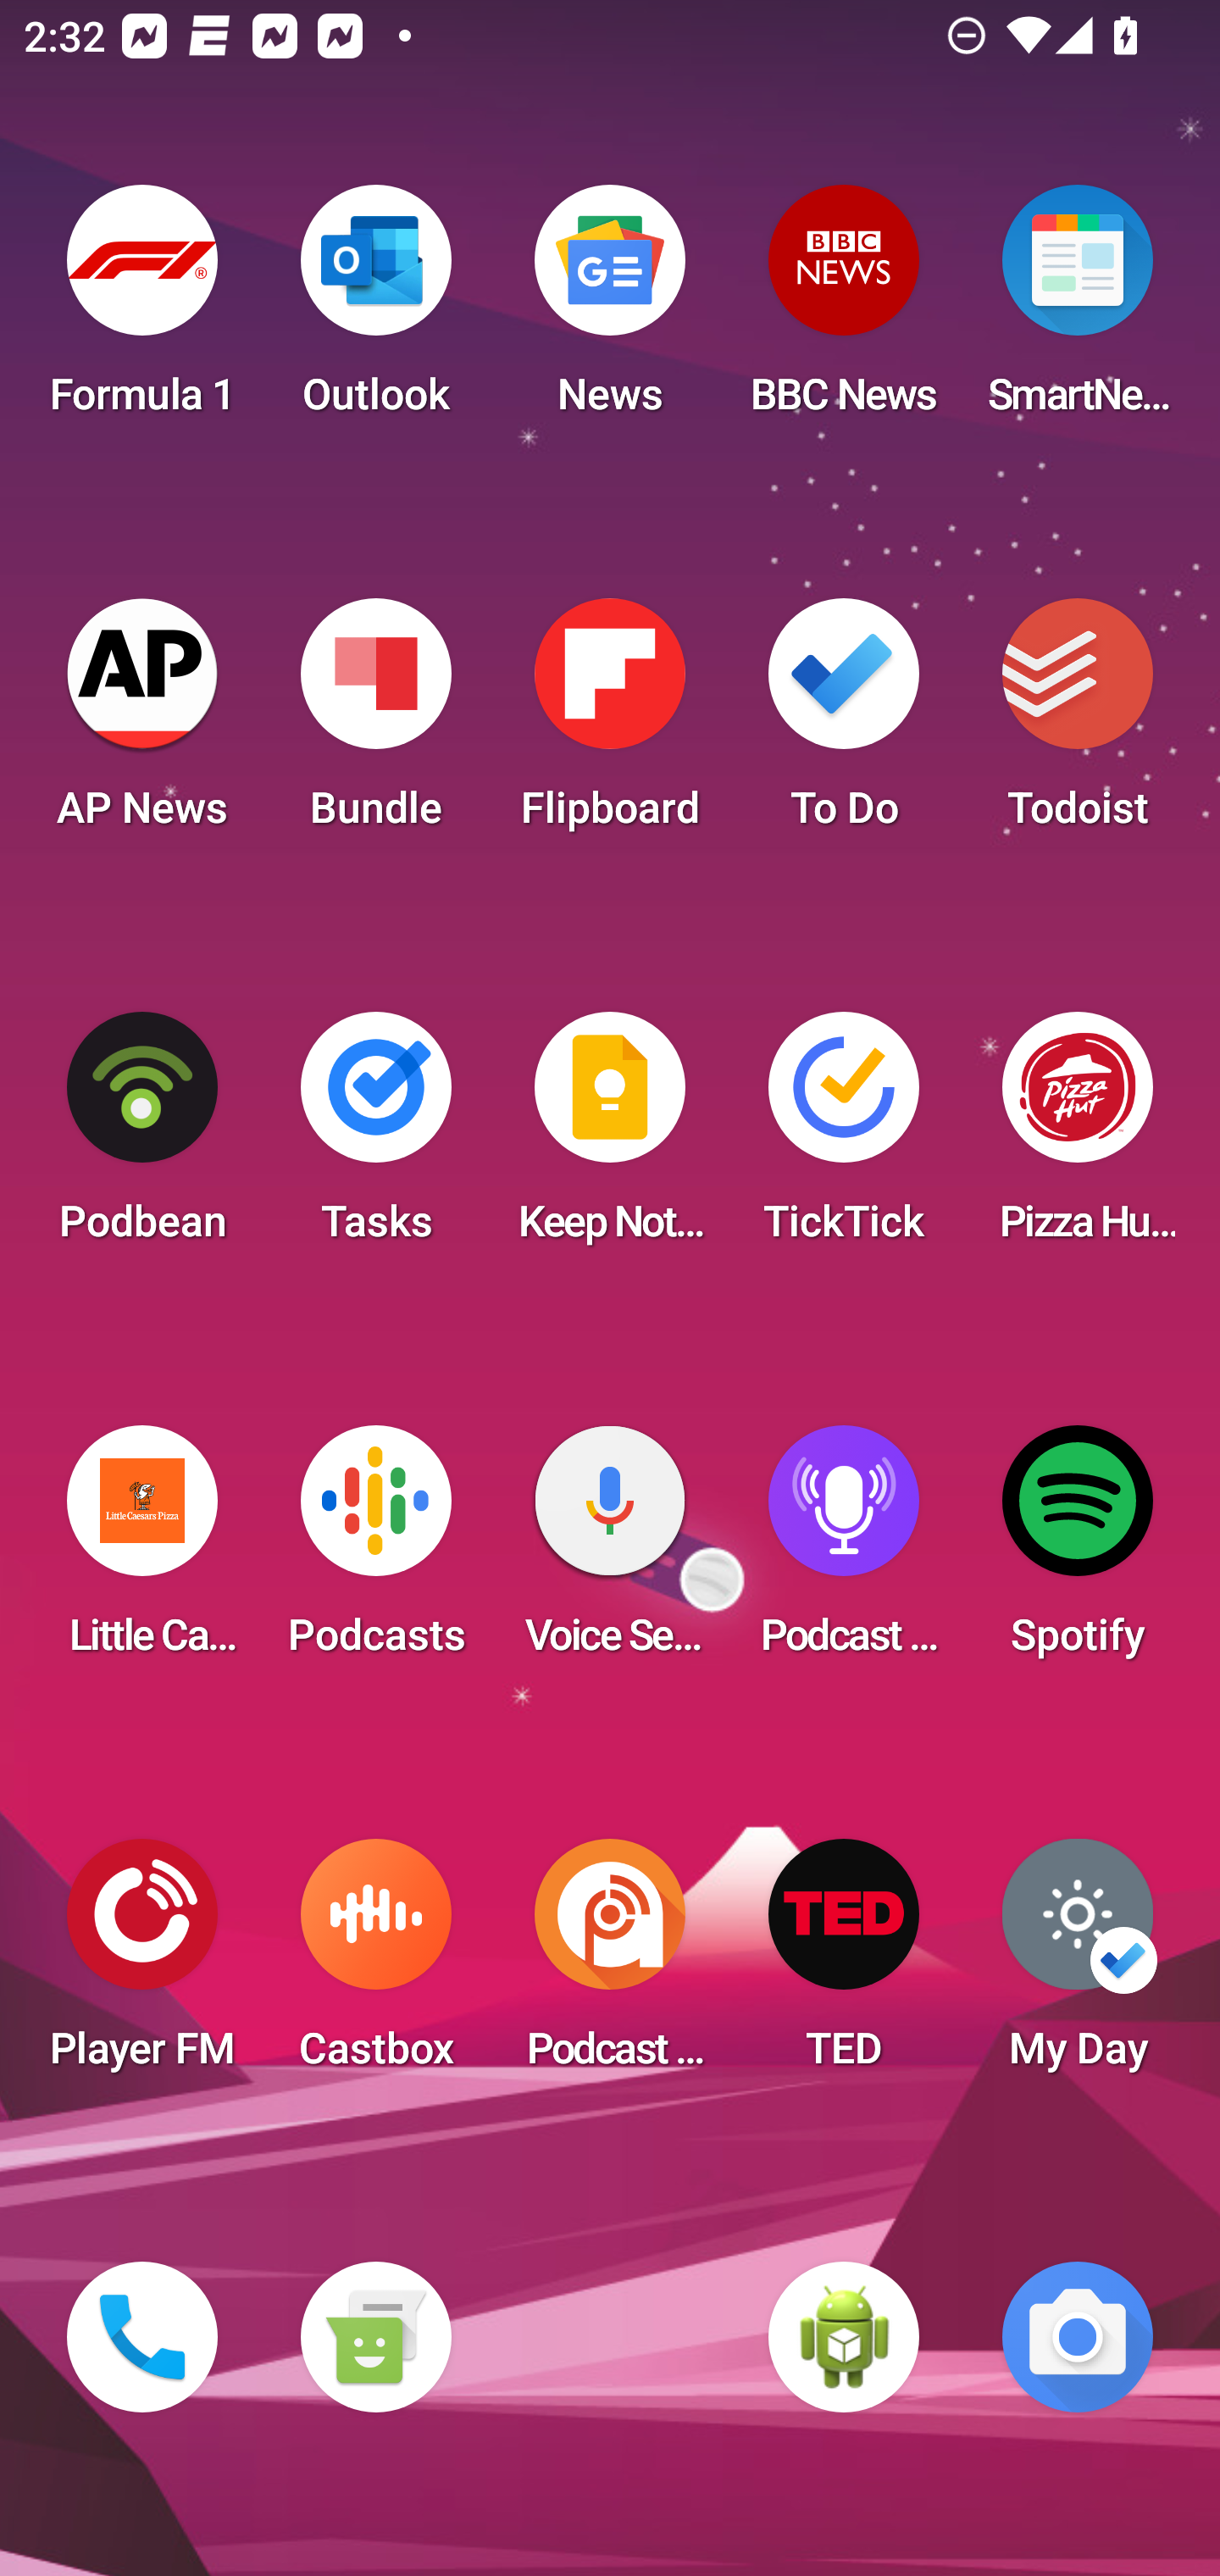 The height and width of the screenshot is (2576, 1220). I want to click on Camera, so click(1078, 2337).